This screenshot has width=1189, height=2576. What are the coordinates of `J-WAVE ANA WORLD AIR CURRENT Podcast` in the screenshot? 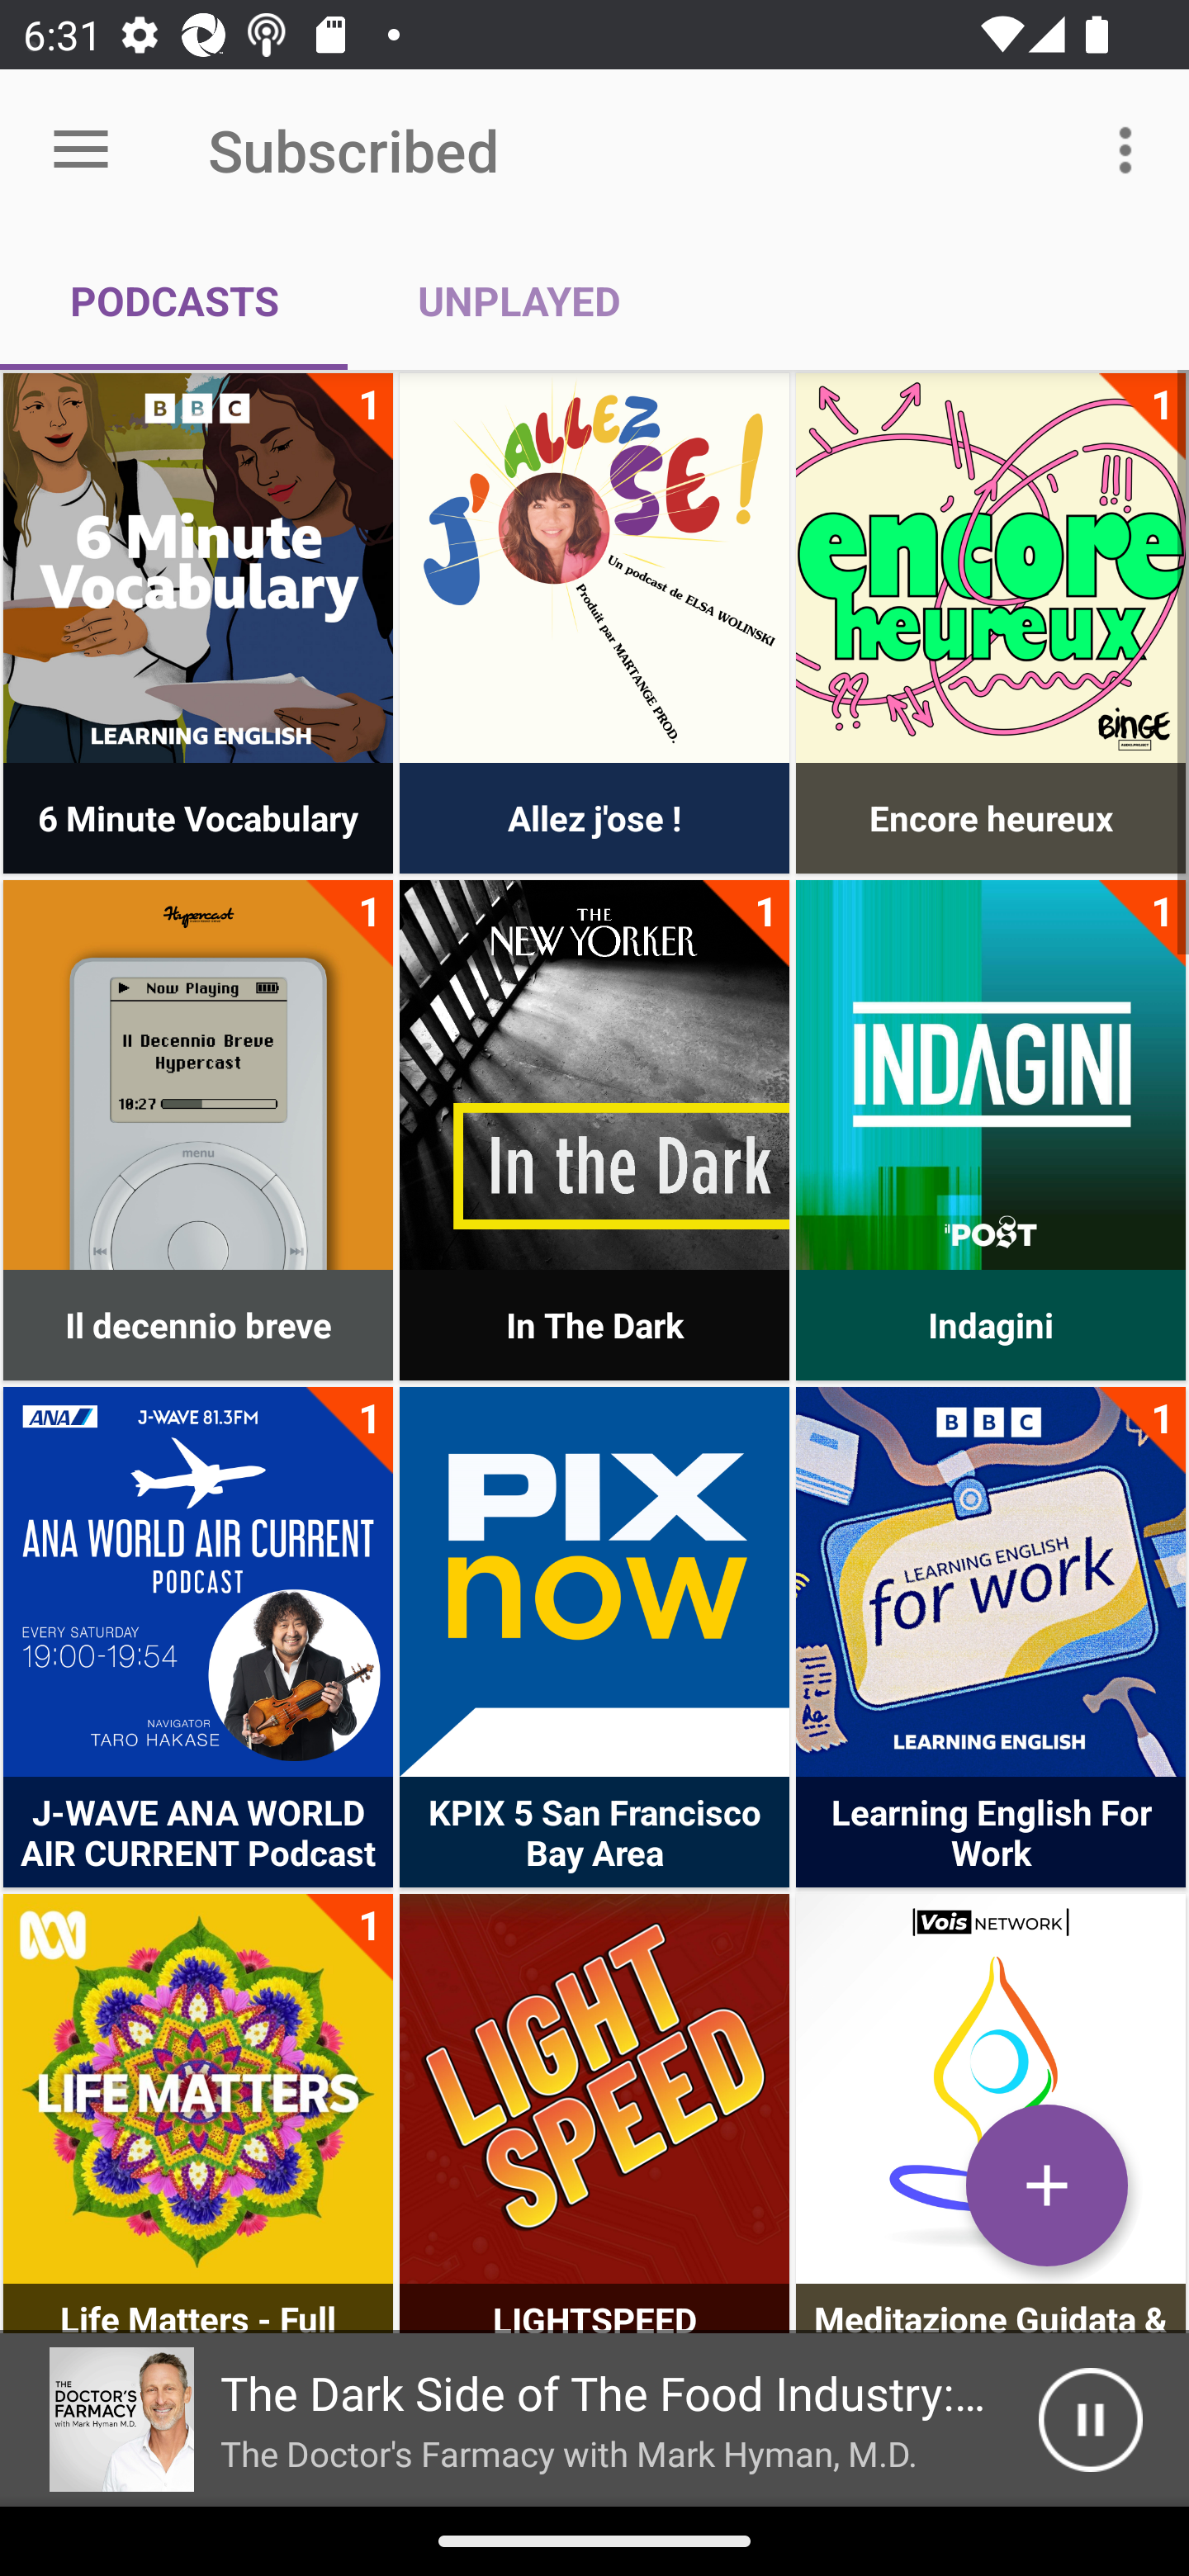 It's located at (198, 1581).